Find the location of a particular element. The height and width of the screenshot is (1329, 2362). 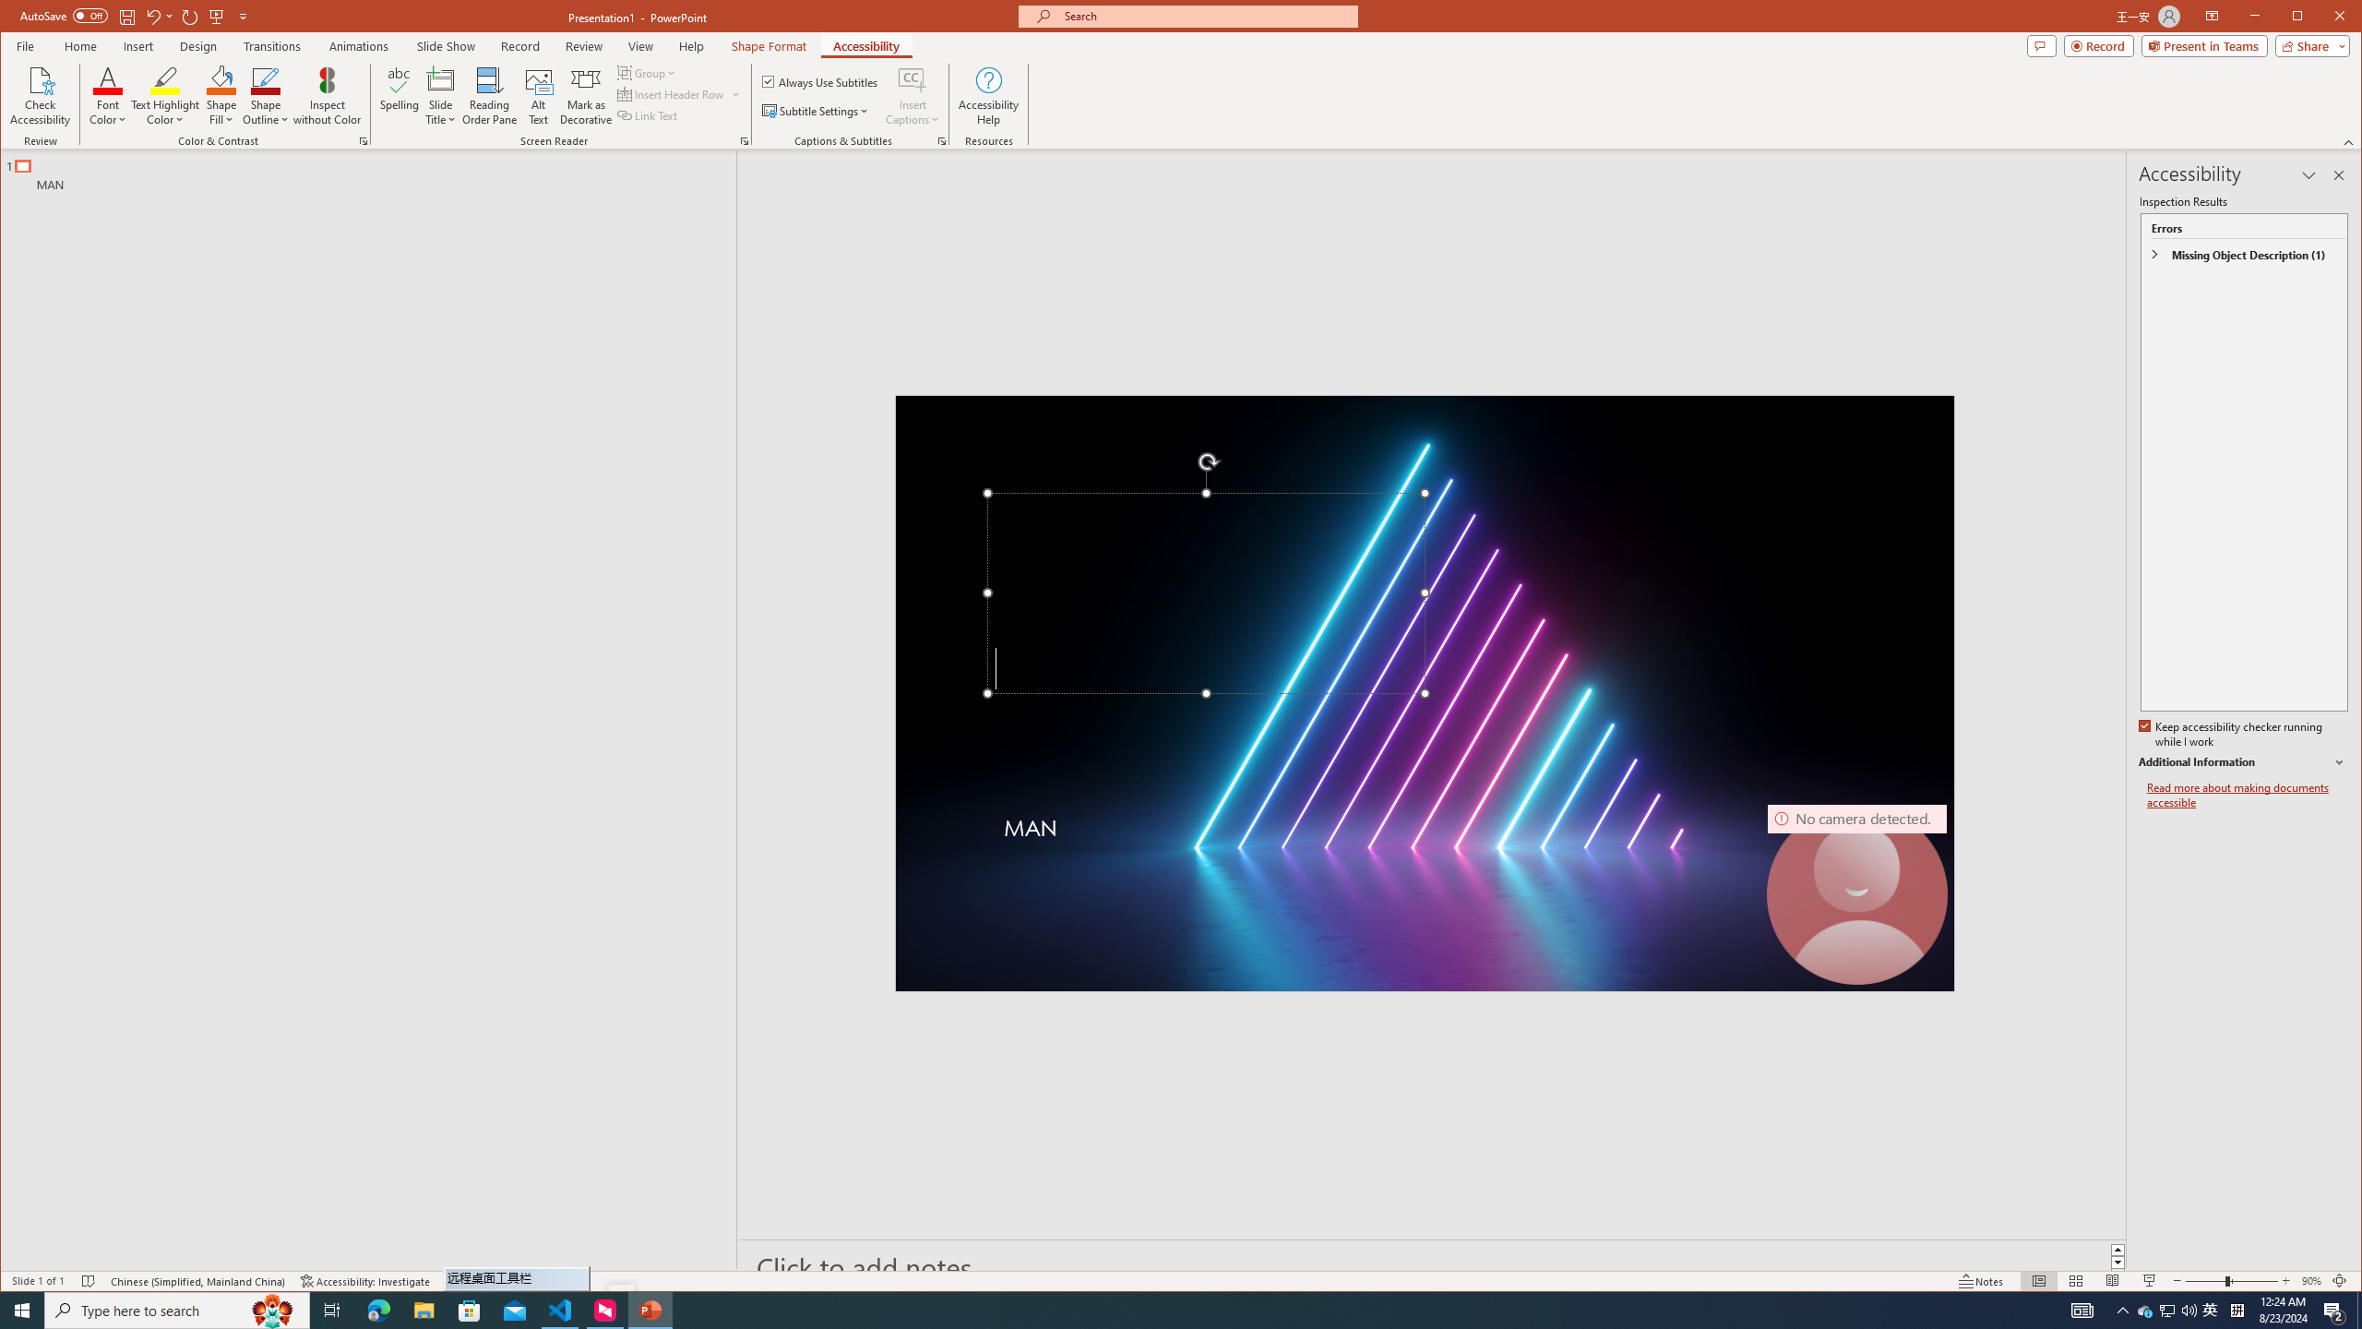

Insert Header Row is located at coordinates (672, 94).